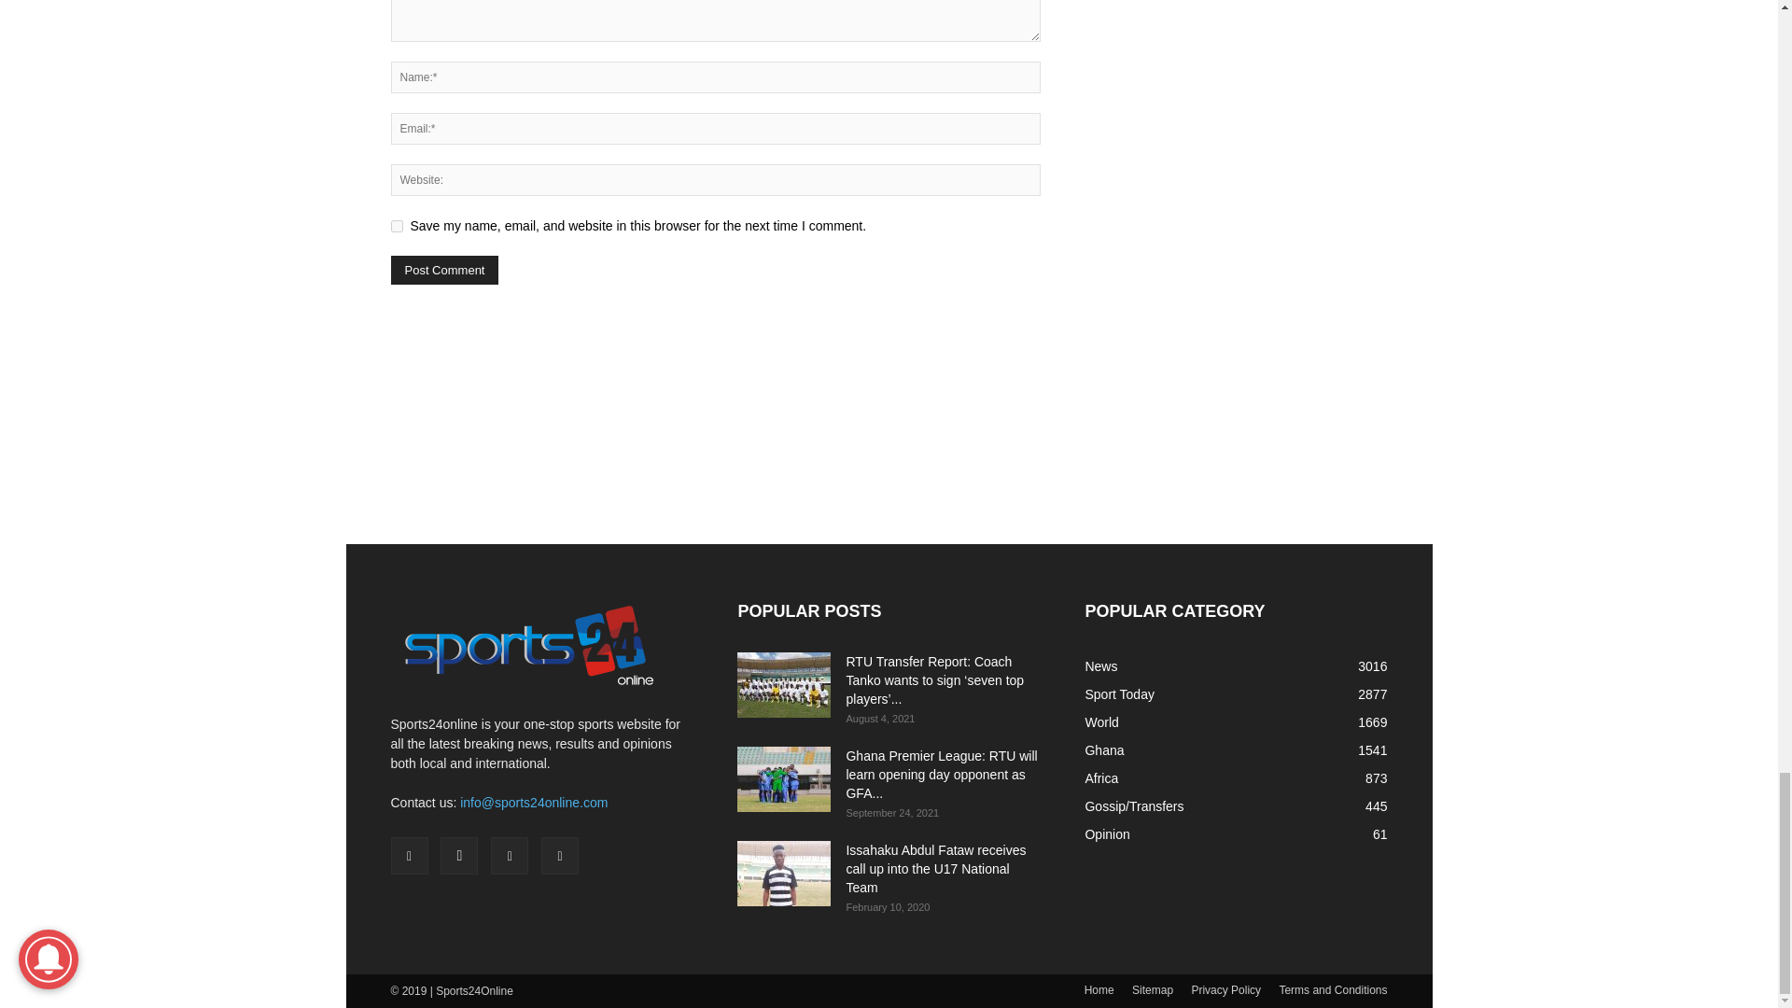  I want to click on Post Comment, so click(444, 270).